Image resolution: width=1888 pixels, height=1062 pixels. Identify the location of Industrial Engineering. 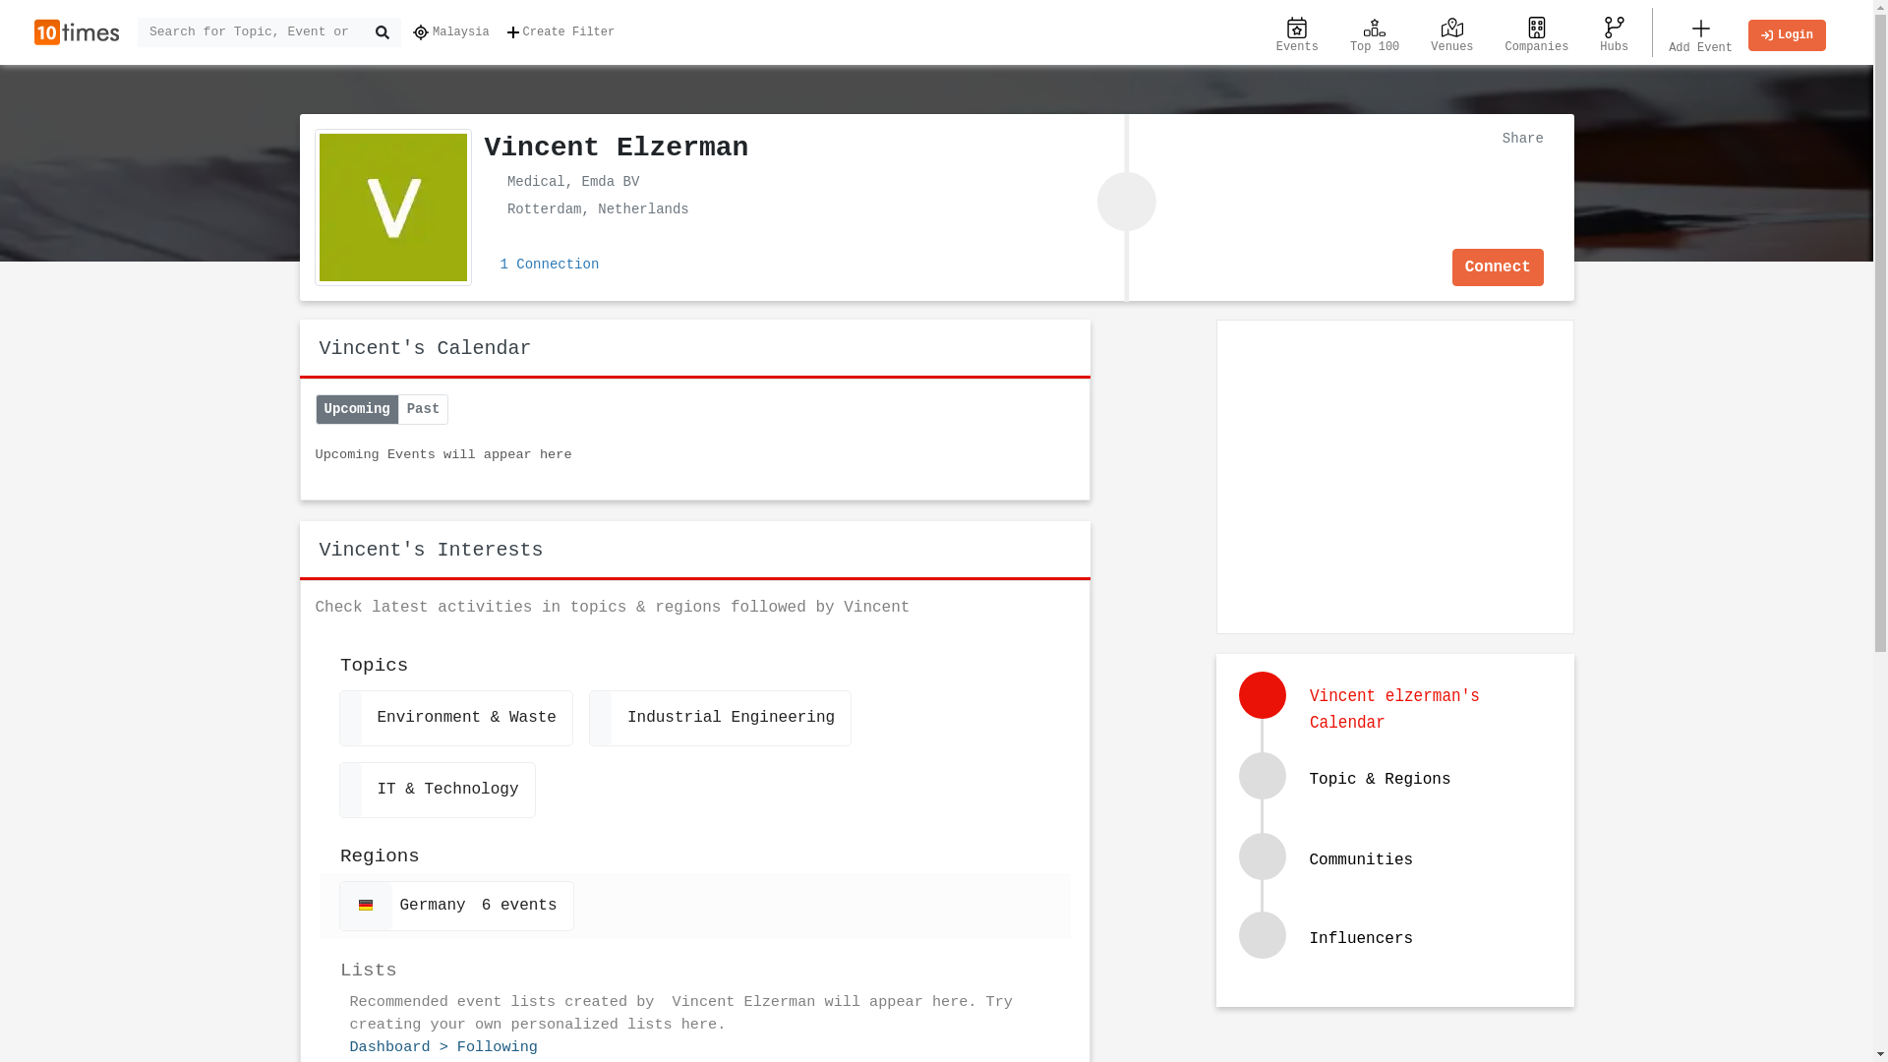
(720, 718).